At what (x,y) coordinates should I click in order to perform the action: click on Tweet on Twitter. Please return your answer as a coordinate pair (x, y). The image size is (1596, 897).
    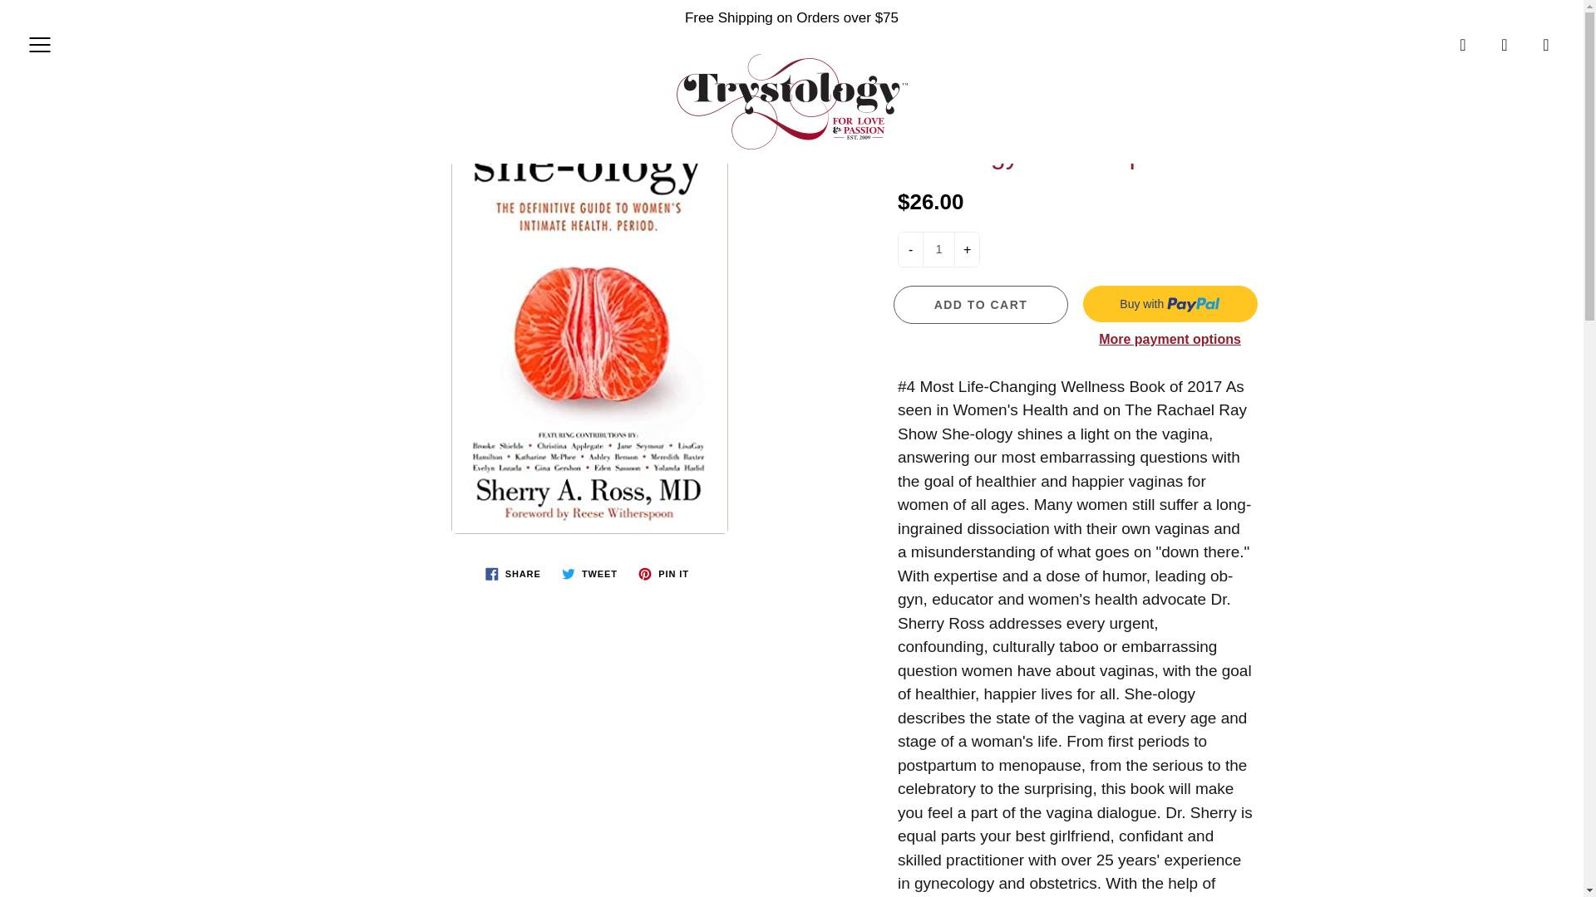
    Looking at the image, I should click on (589, 574).